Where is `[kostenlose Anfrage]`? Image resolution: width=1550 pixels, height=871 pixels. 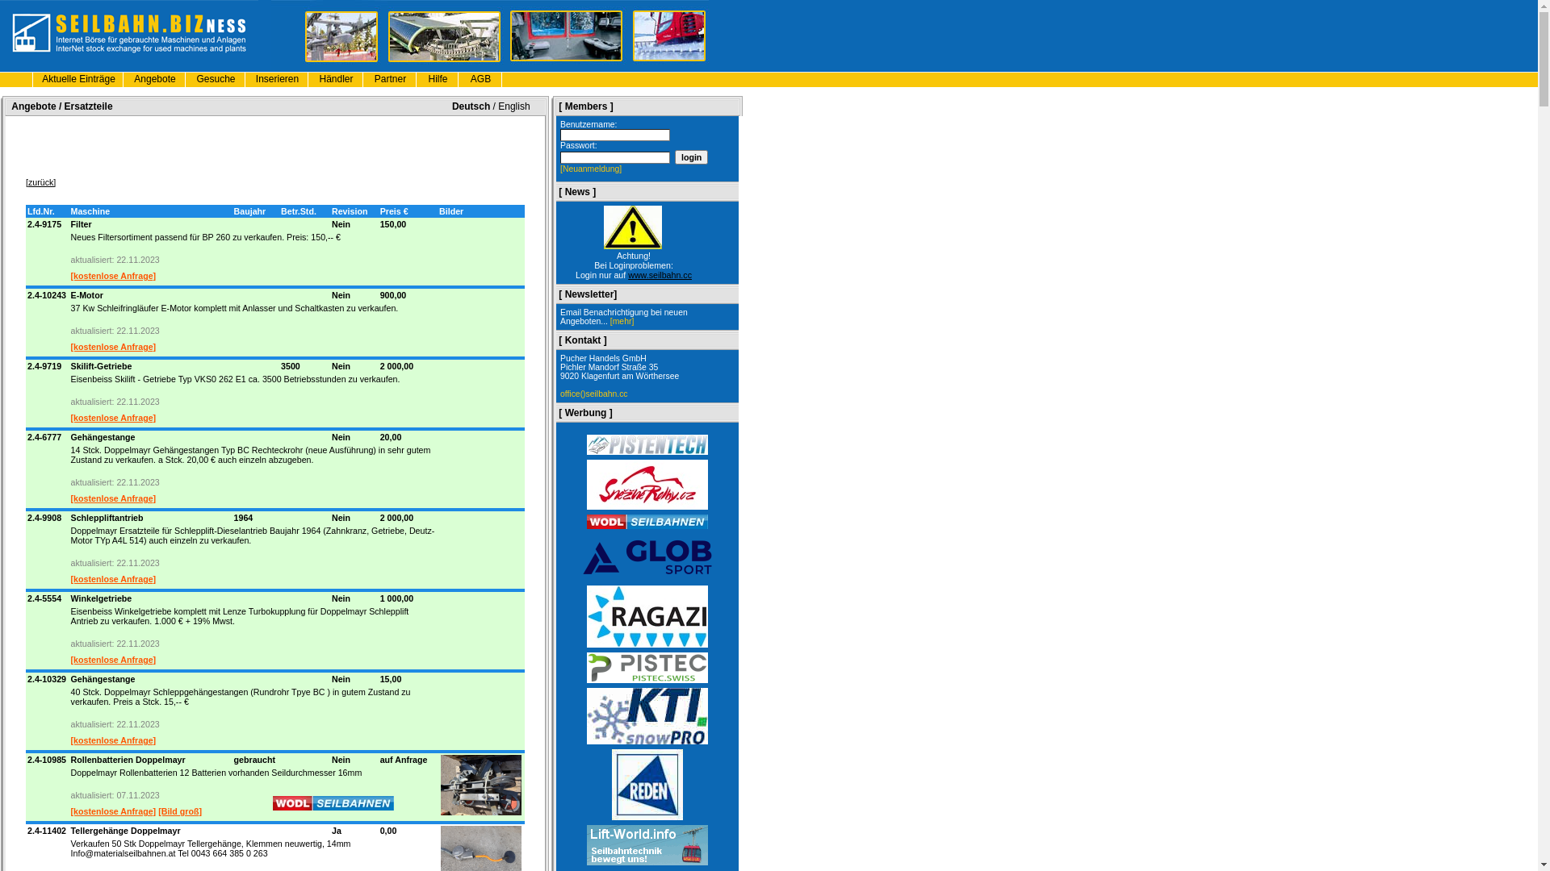 [kostenlose Anfrage] is located at coordinates (114, 579).